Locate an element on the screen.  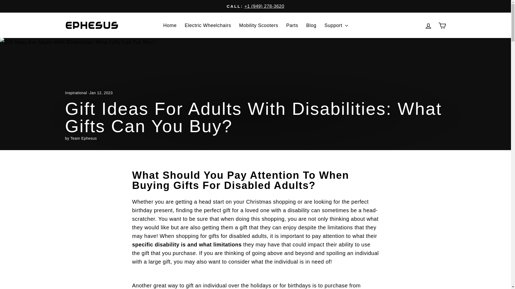
Parts is located at coordinates (292, 25).